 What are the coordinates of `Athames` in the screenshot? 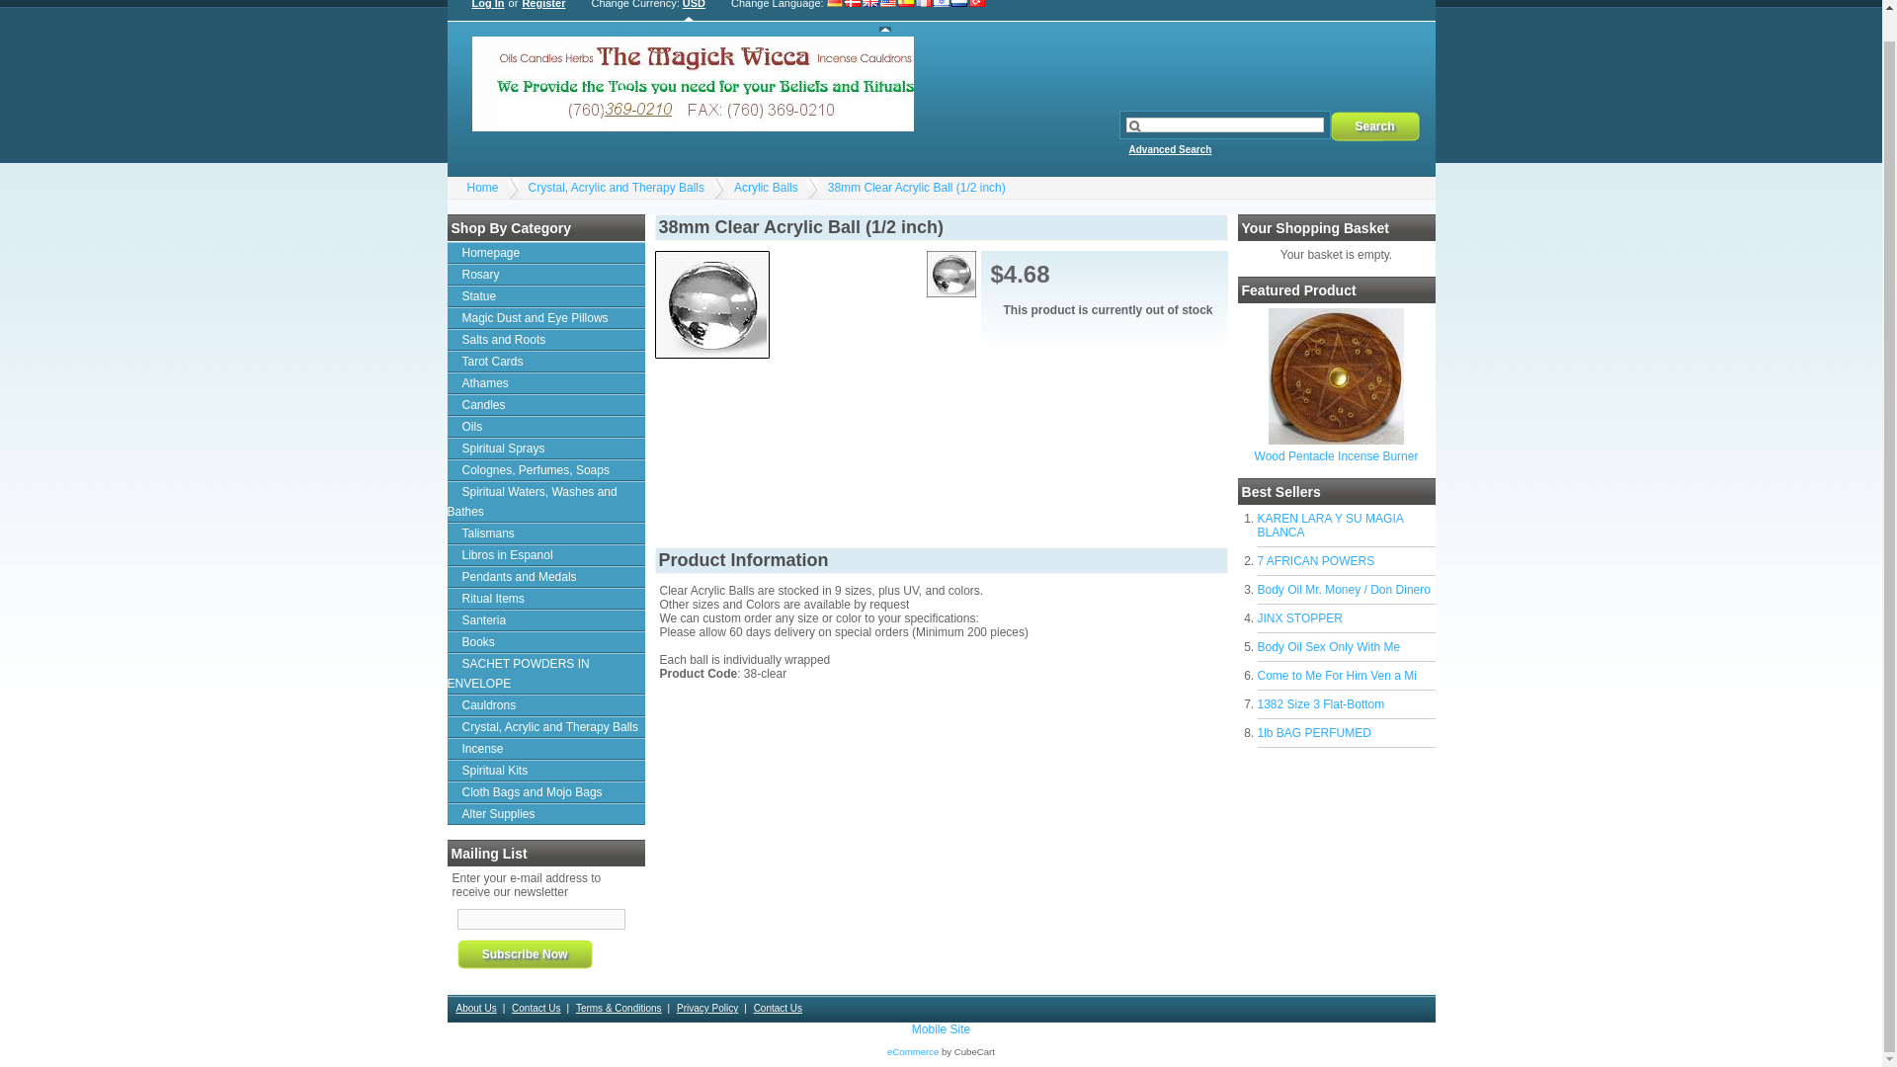 It's located at (545, 382).